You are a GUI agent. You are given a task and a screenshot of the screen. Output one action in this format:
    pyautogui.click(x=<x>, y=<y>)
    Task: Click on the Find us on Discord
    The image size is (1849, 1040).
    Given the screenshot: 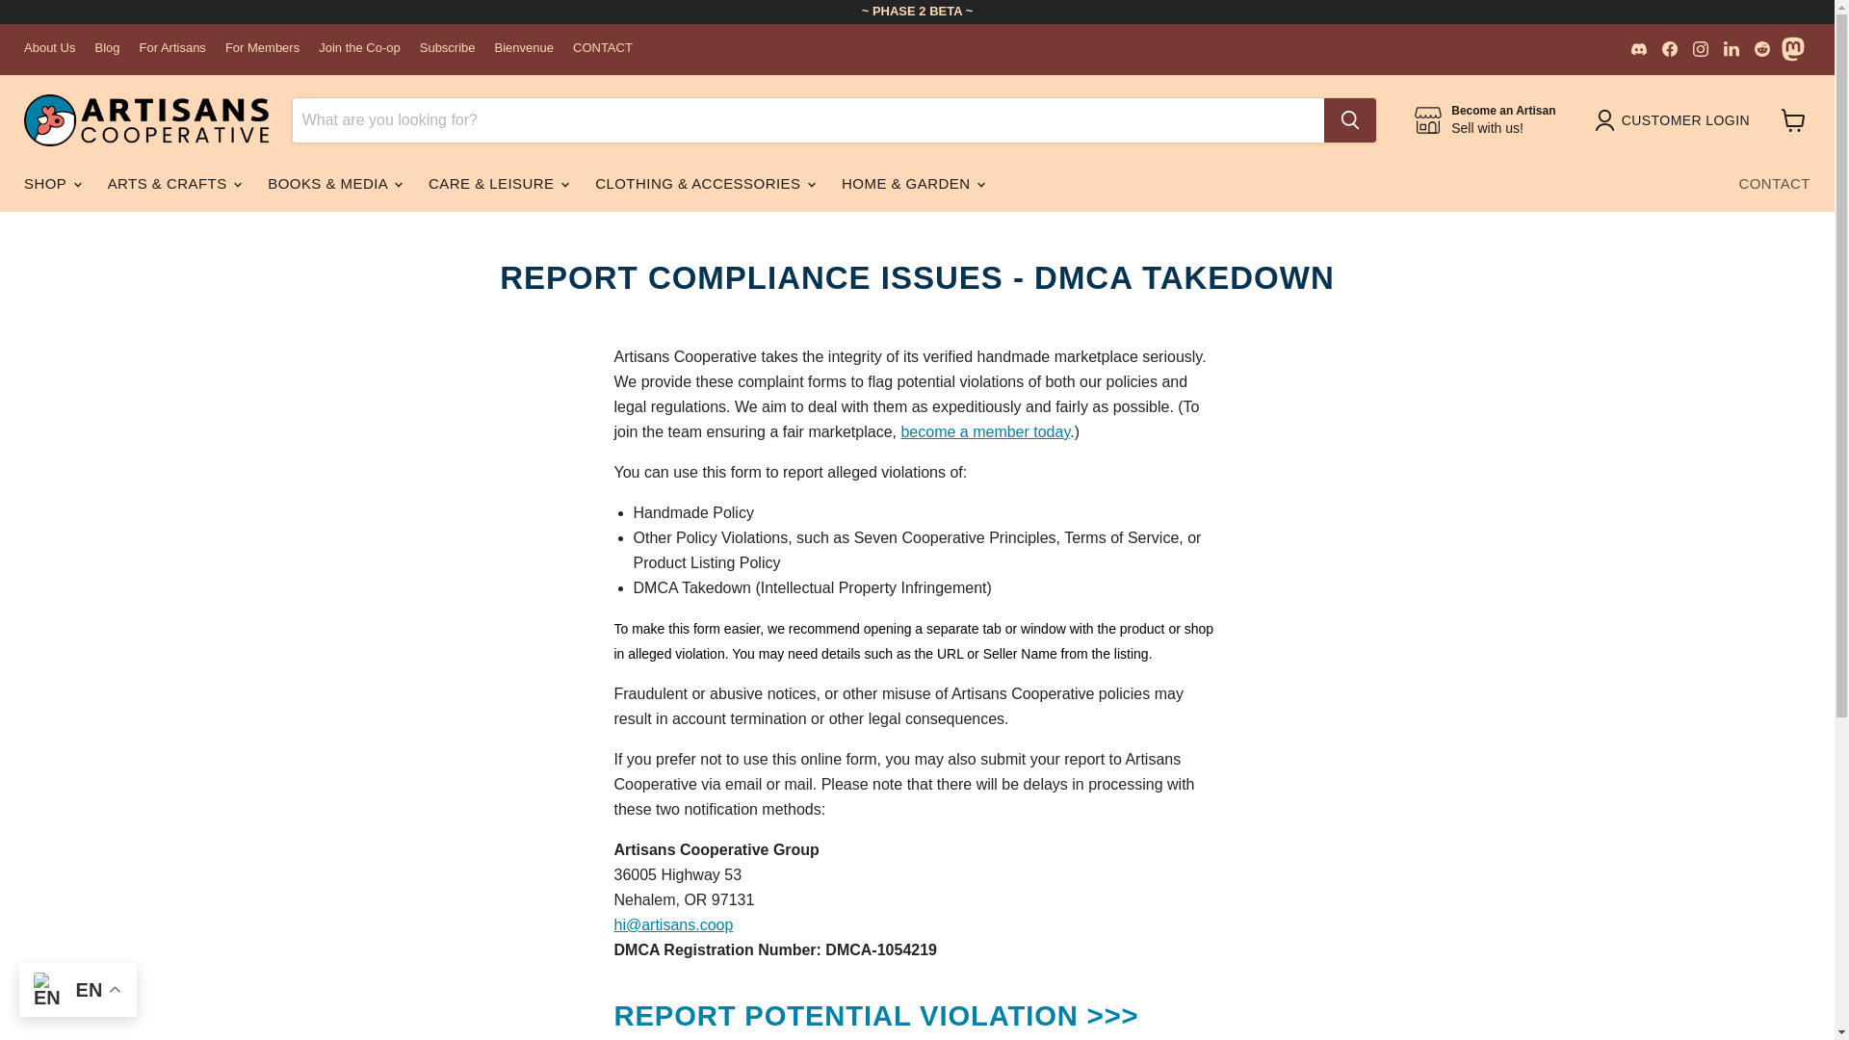 What is the action you would take?
    pyautogui.click(x=1639, y=48)
    